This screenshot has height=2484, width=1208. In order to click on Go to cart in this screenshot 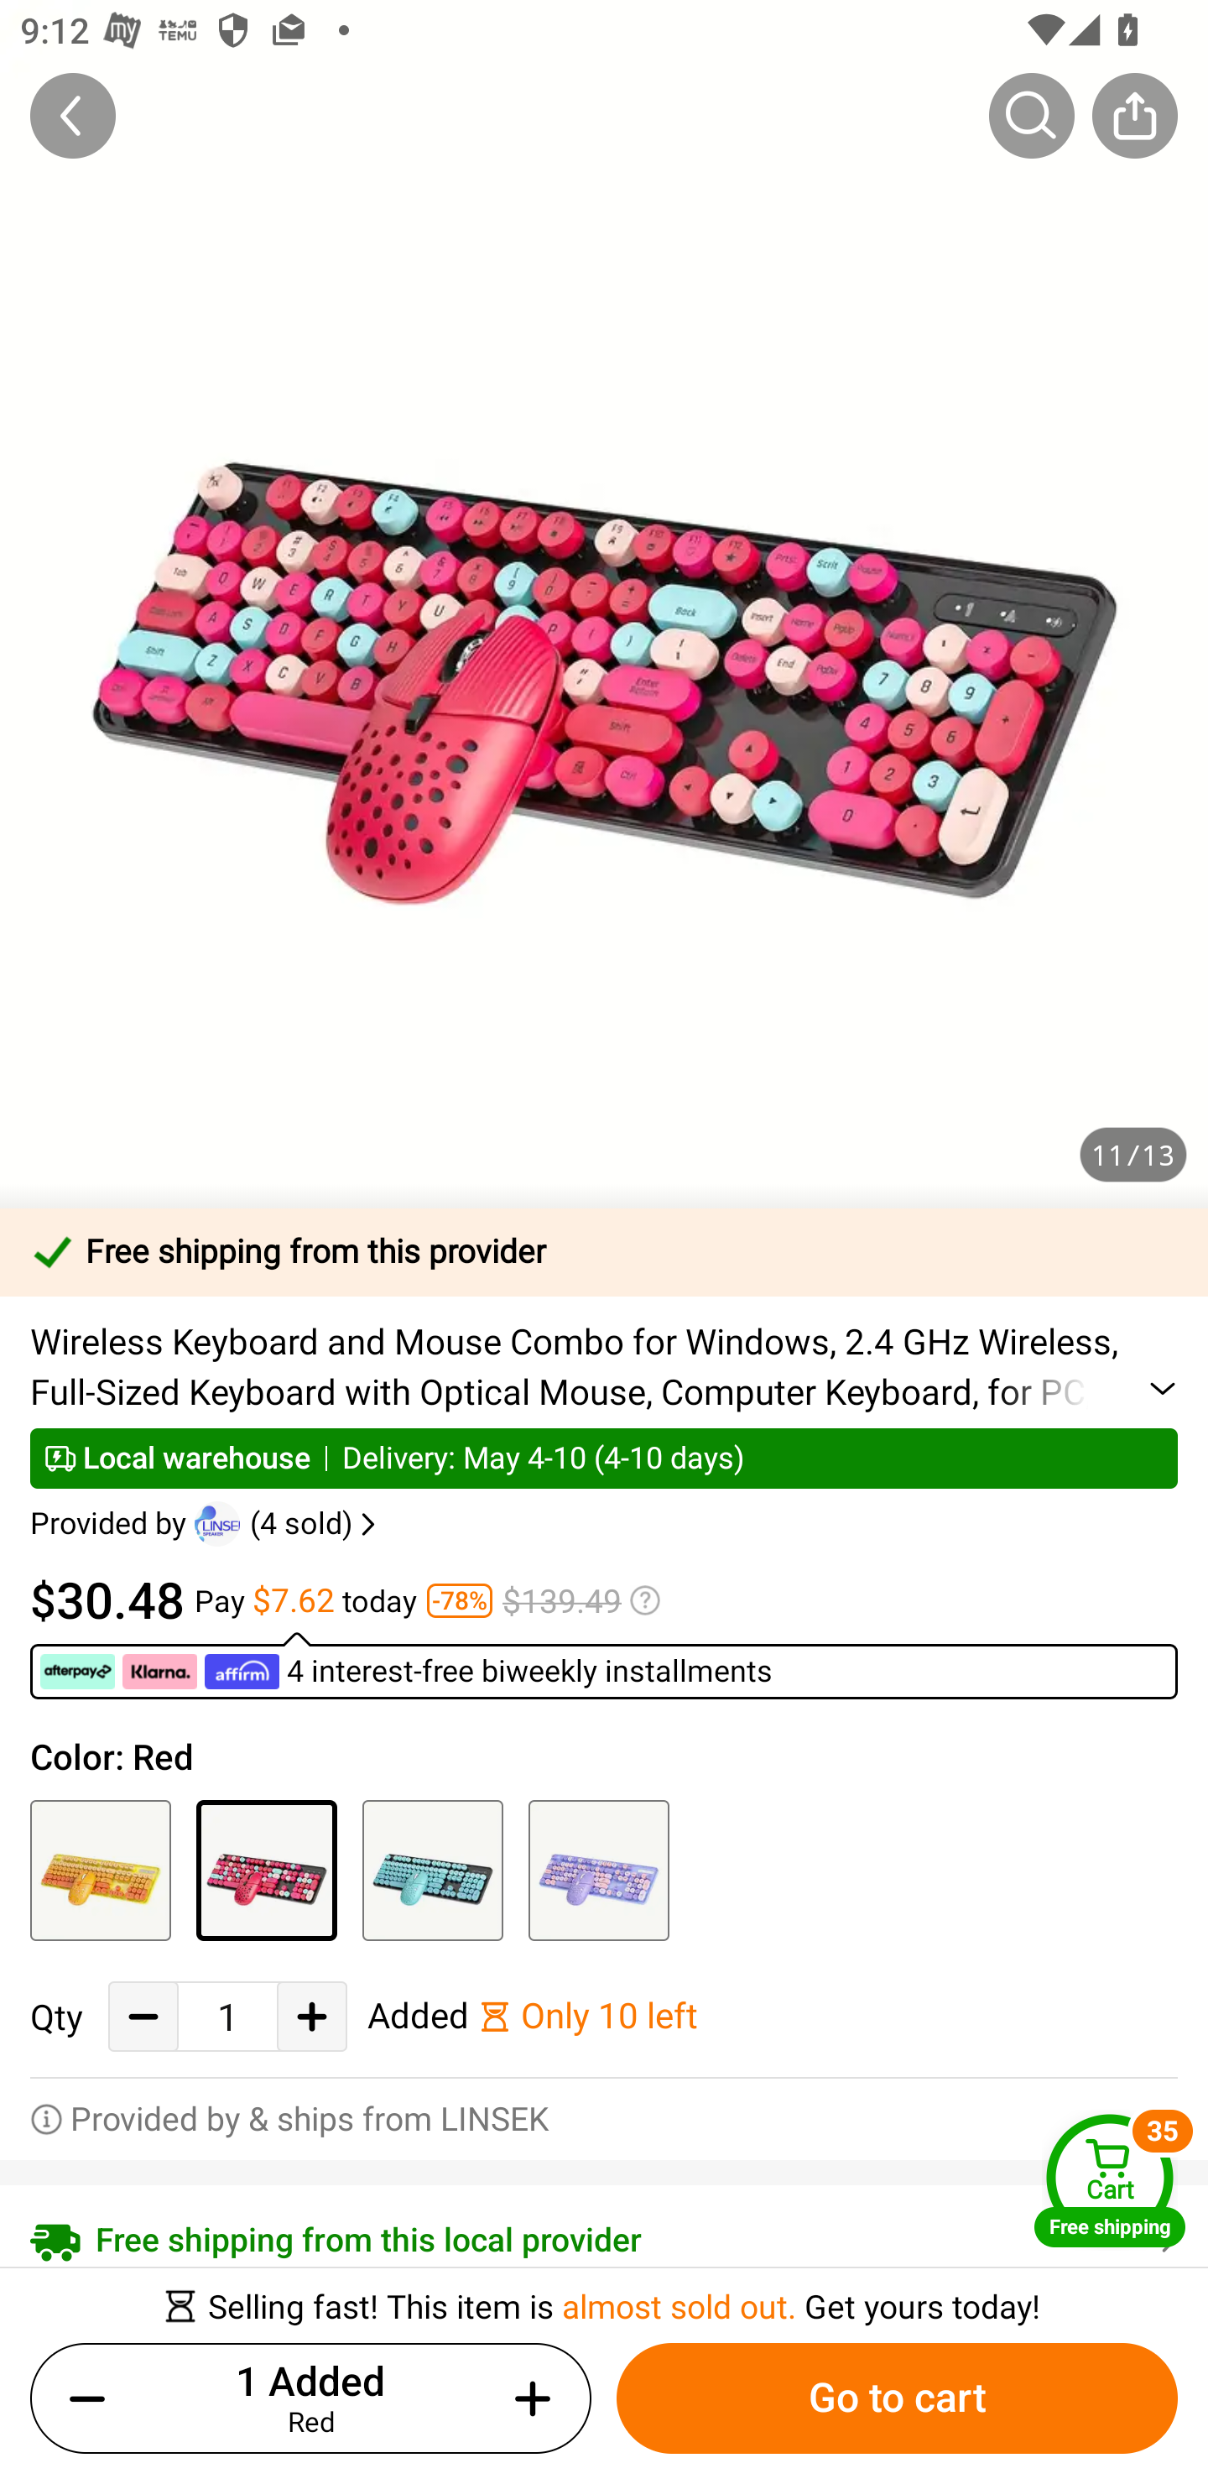, I will do `click(897, 2398)`.